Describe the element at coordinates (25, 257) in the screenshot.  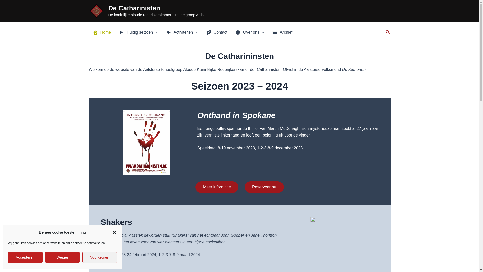
I see `Accepteren` at that location.